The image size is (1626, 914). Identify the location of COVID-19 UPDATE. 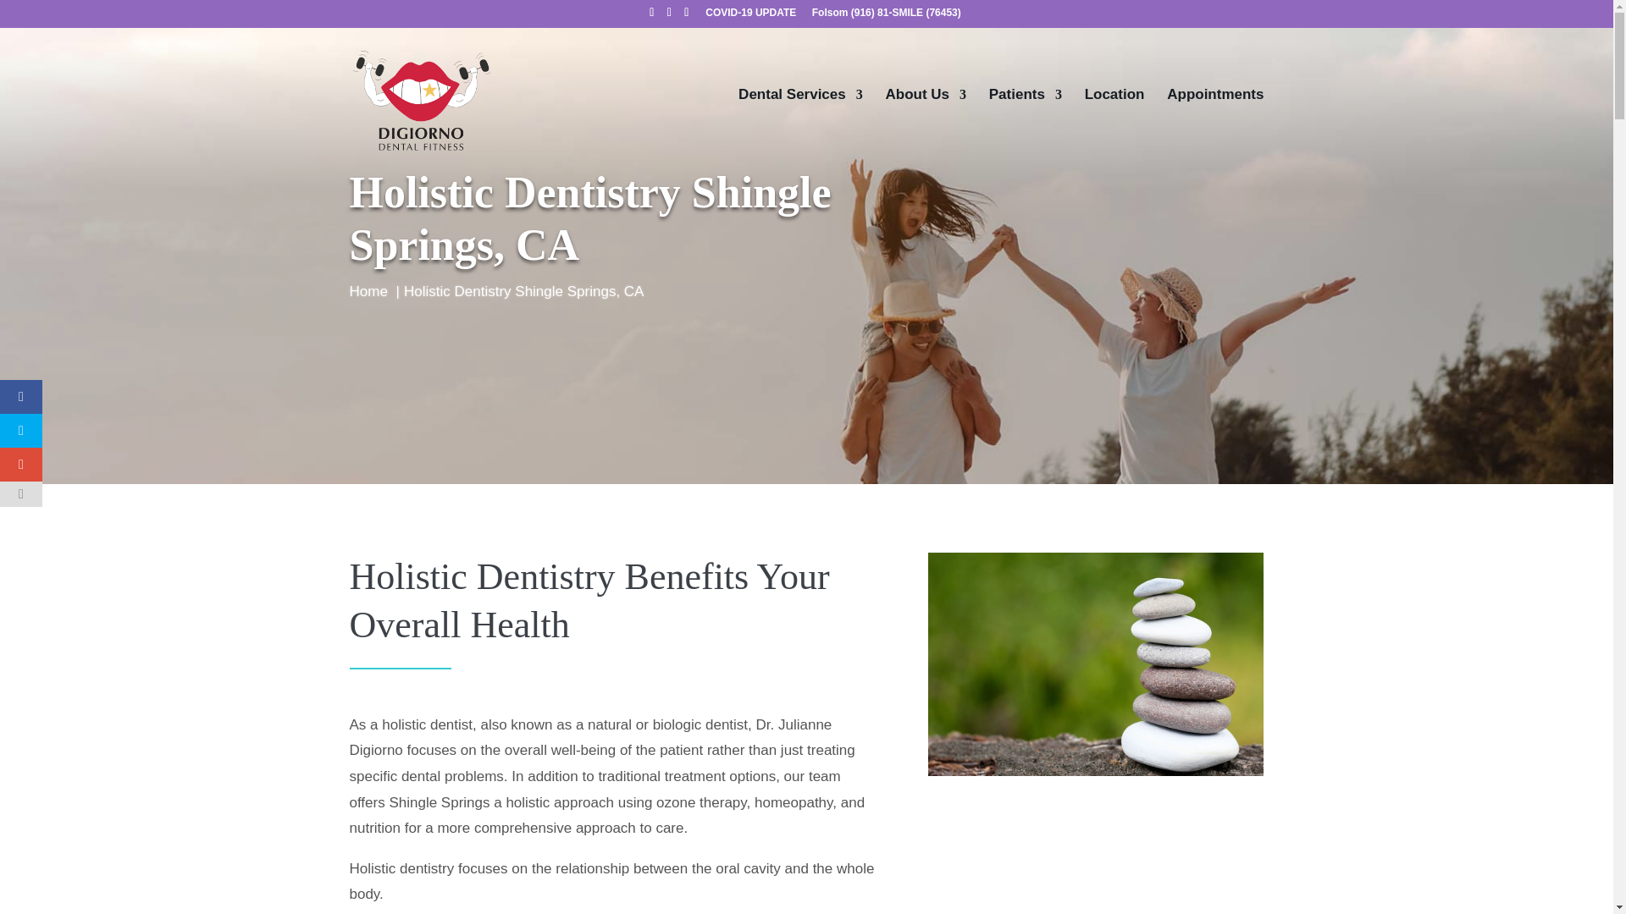
(750, 16).